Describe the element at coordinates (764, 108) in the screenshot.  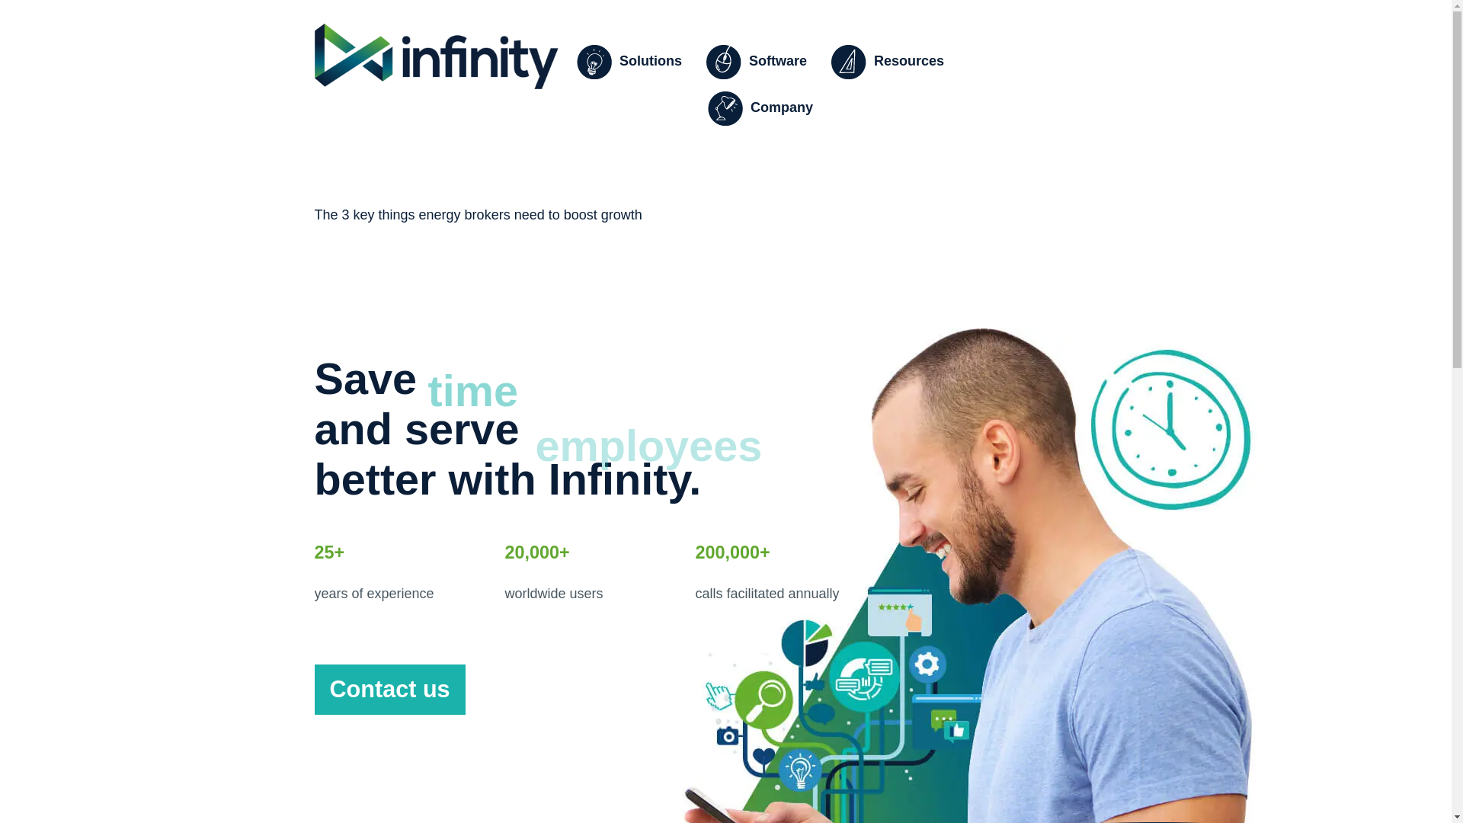
I see `Infinity company details` at that location.